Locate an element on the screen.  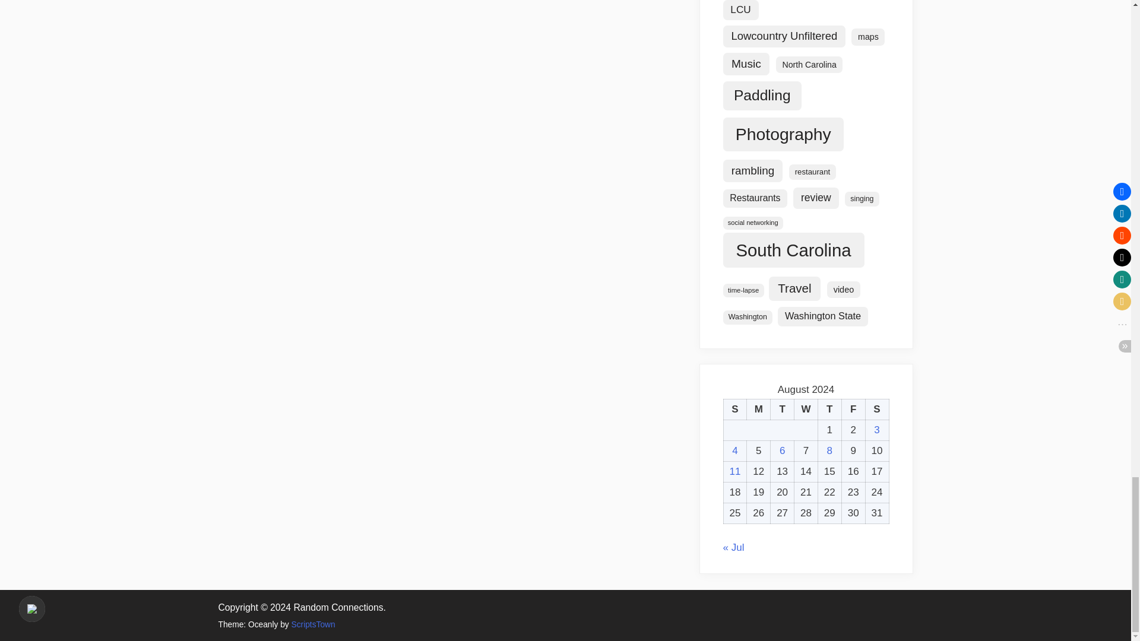
Tuesday is located at coordinates (783, 410).